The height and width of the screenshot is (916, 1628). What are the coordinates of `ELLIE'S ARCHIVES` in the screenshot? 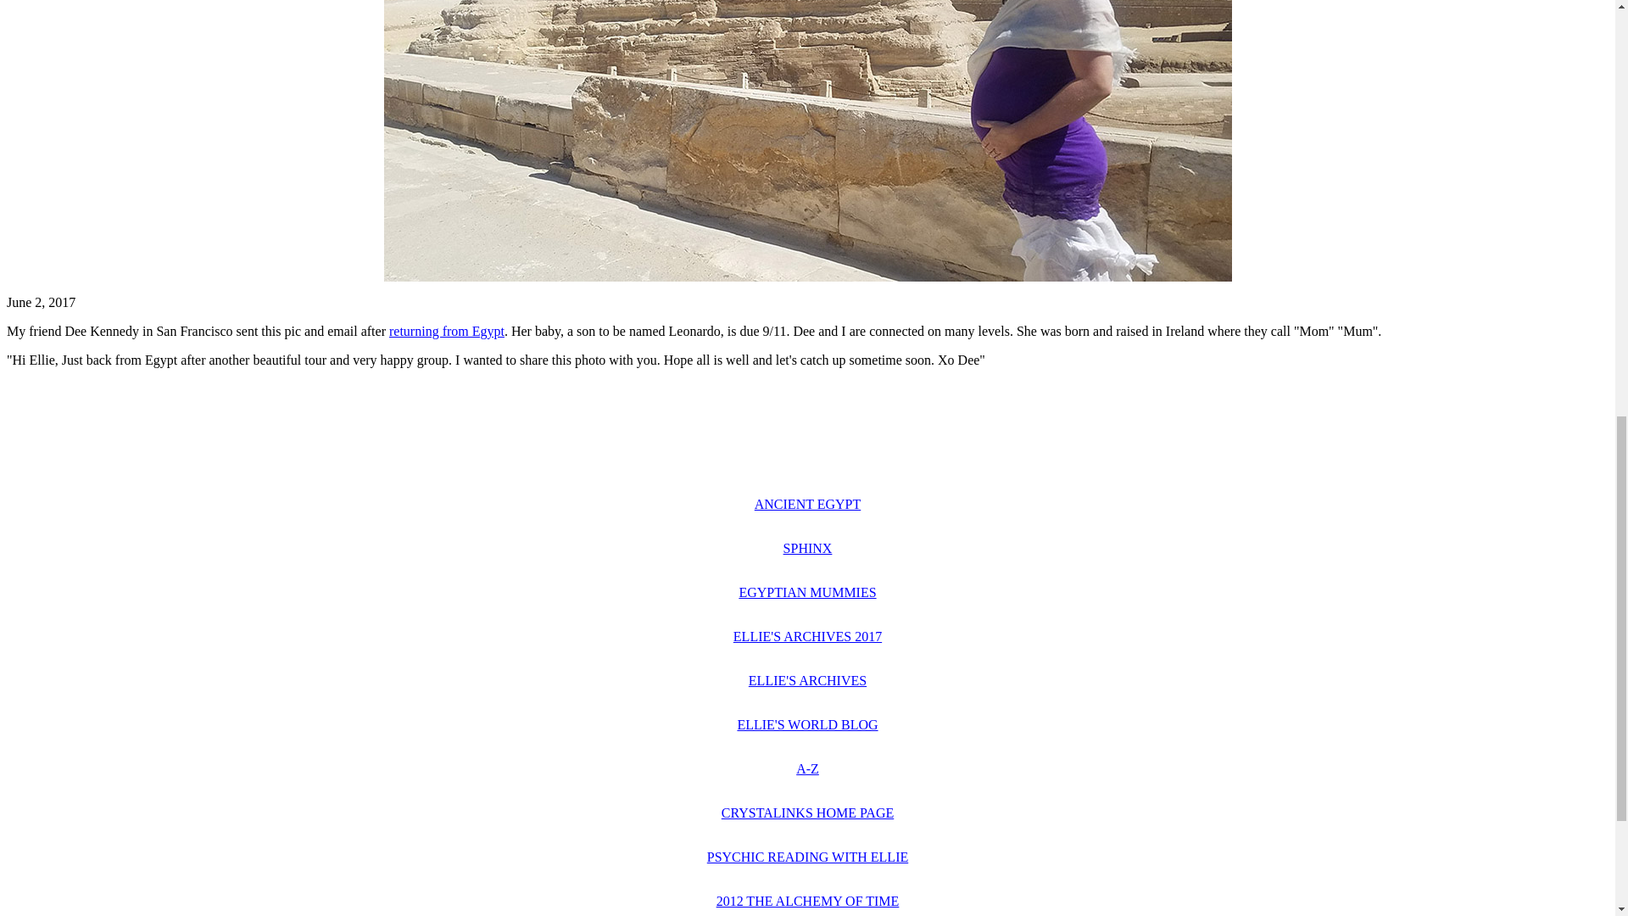 It's located at (807, 680).